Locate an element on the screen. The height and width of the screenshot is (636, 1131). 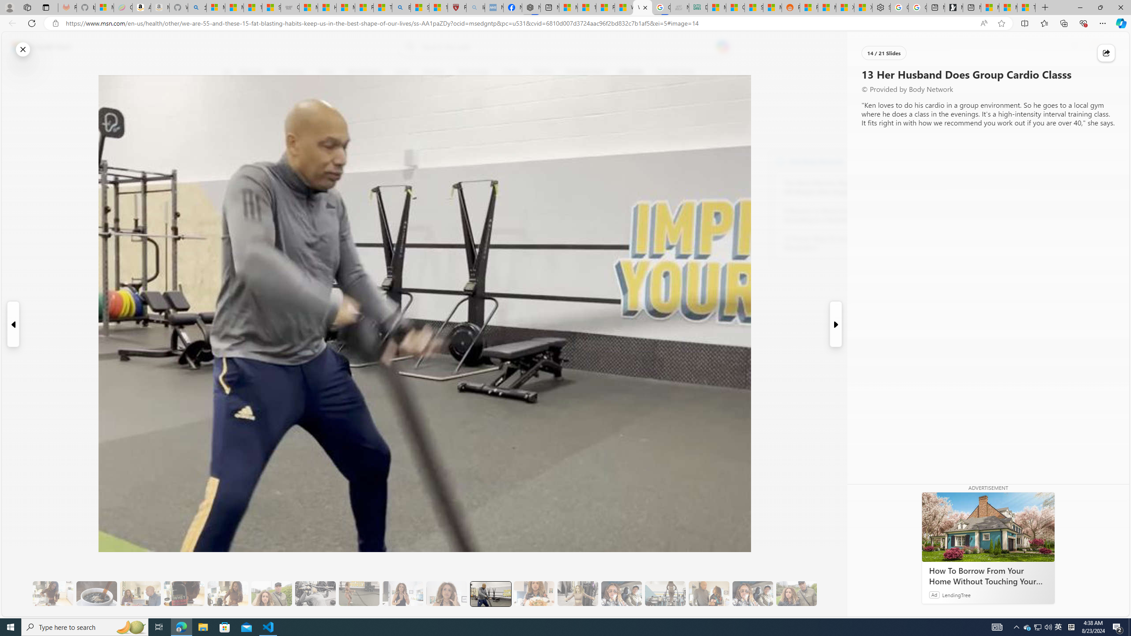
Share this story is located at coordinates (1106, 53).